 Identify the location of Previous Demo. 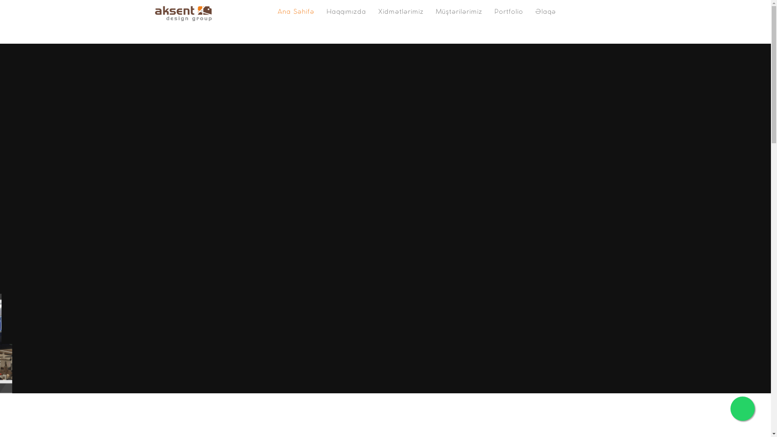
(13, 13).